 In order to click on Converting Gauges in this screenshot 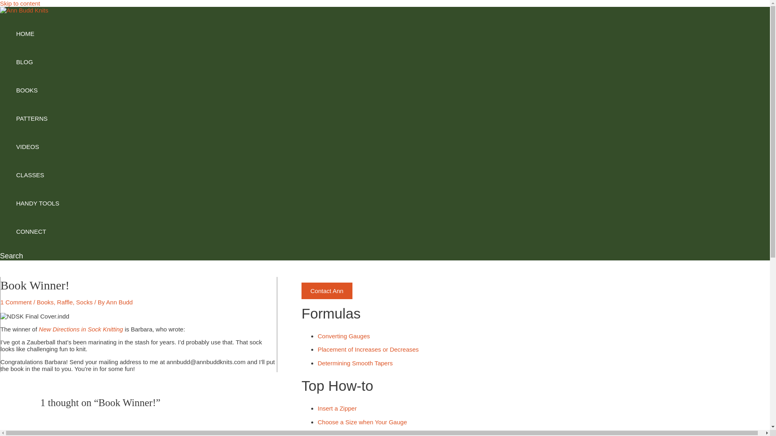, I will do `click(344, 336)`.